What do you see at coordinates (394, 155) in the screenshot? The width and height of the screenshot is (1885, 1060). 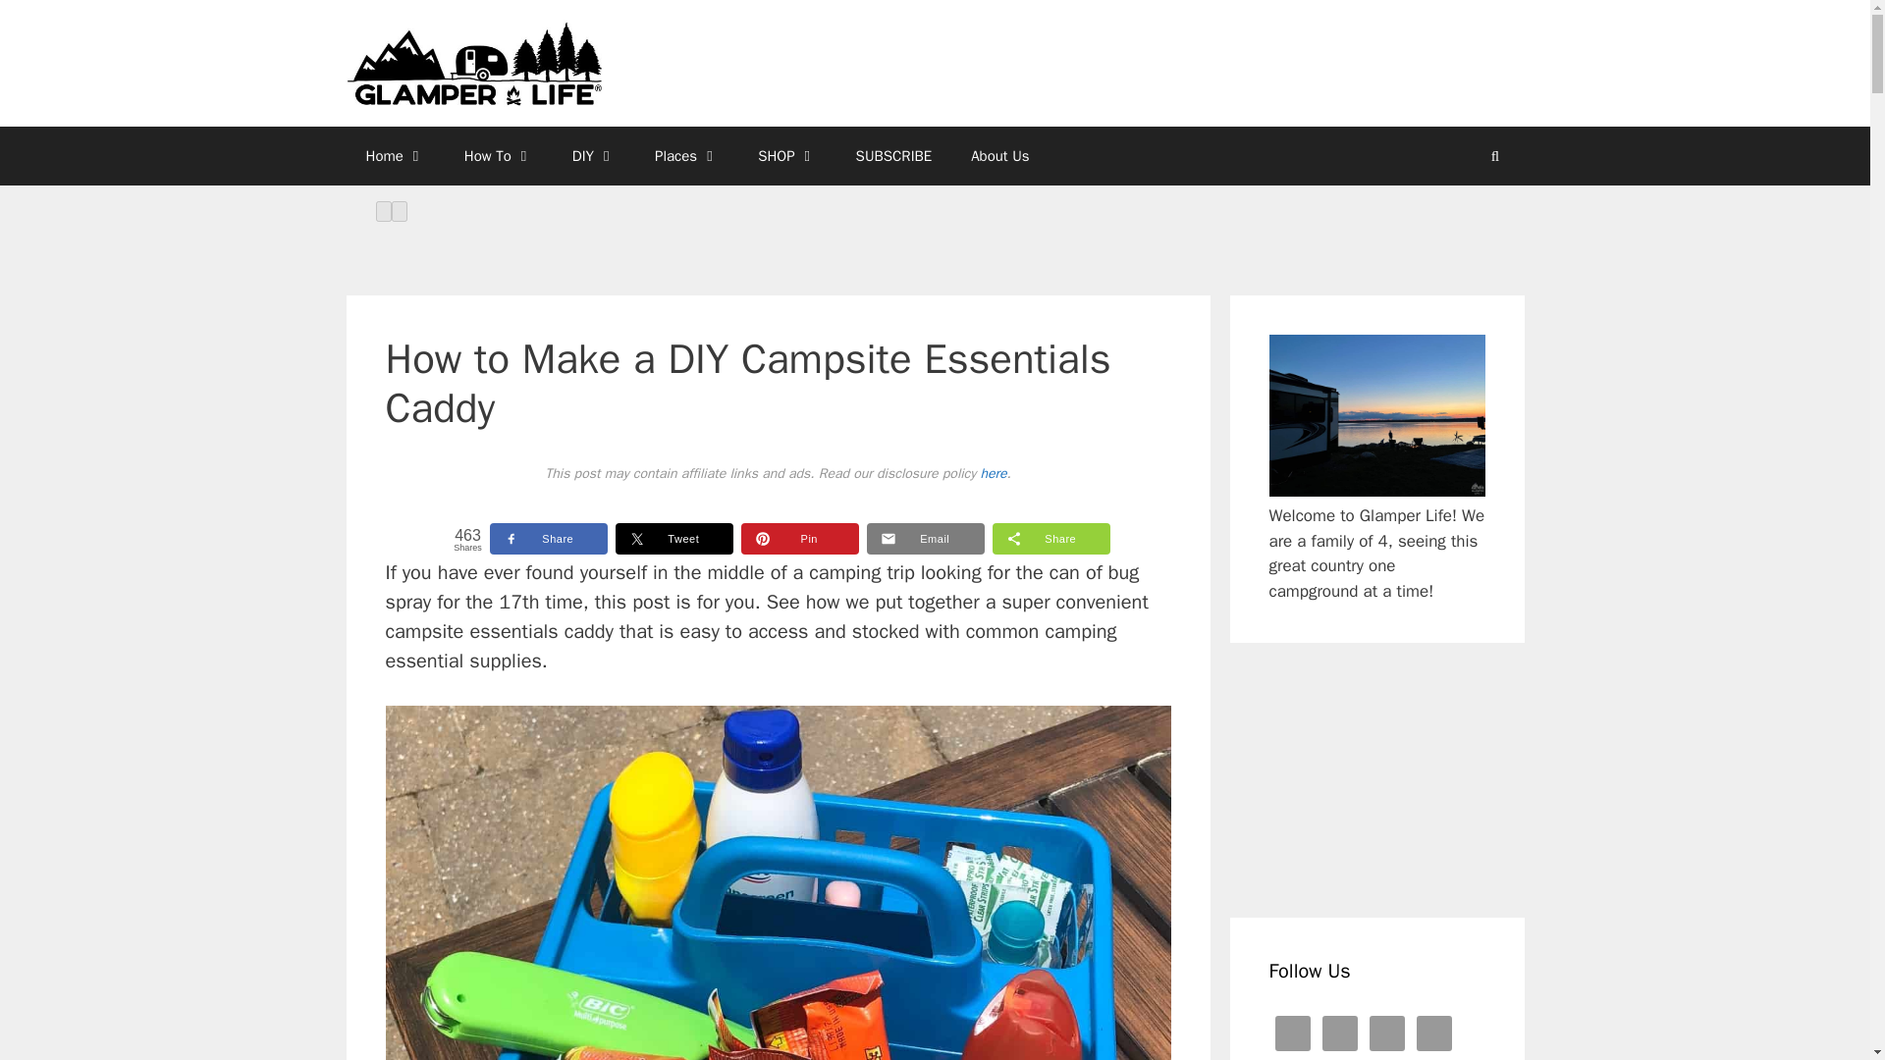 I see `Home` at bounding box center [394, 155].